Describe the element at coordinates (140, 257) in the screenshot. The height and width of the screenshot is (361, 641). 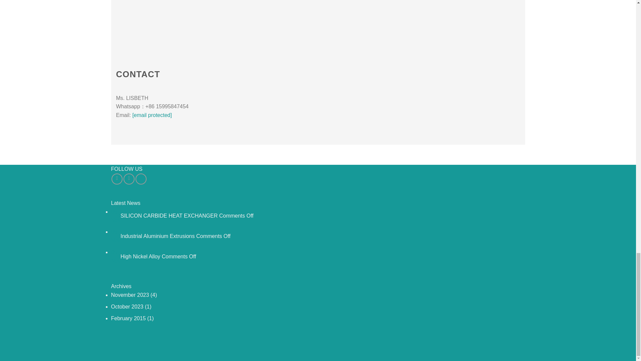
I see `High Nickel Alloy` at that location.